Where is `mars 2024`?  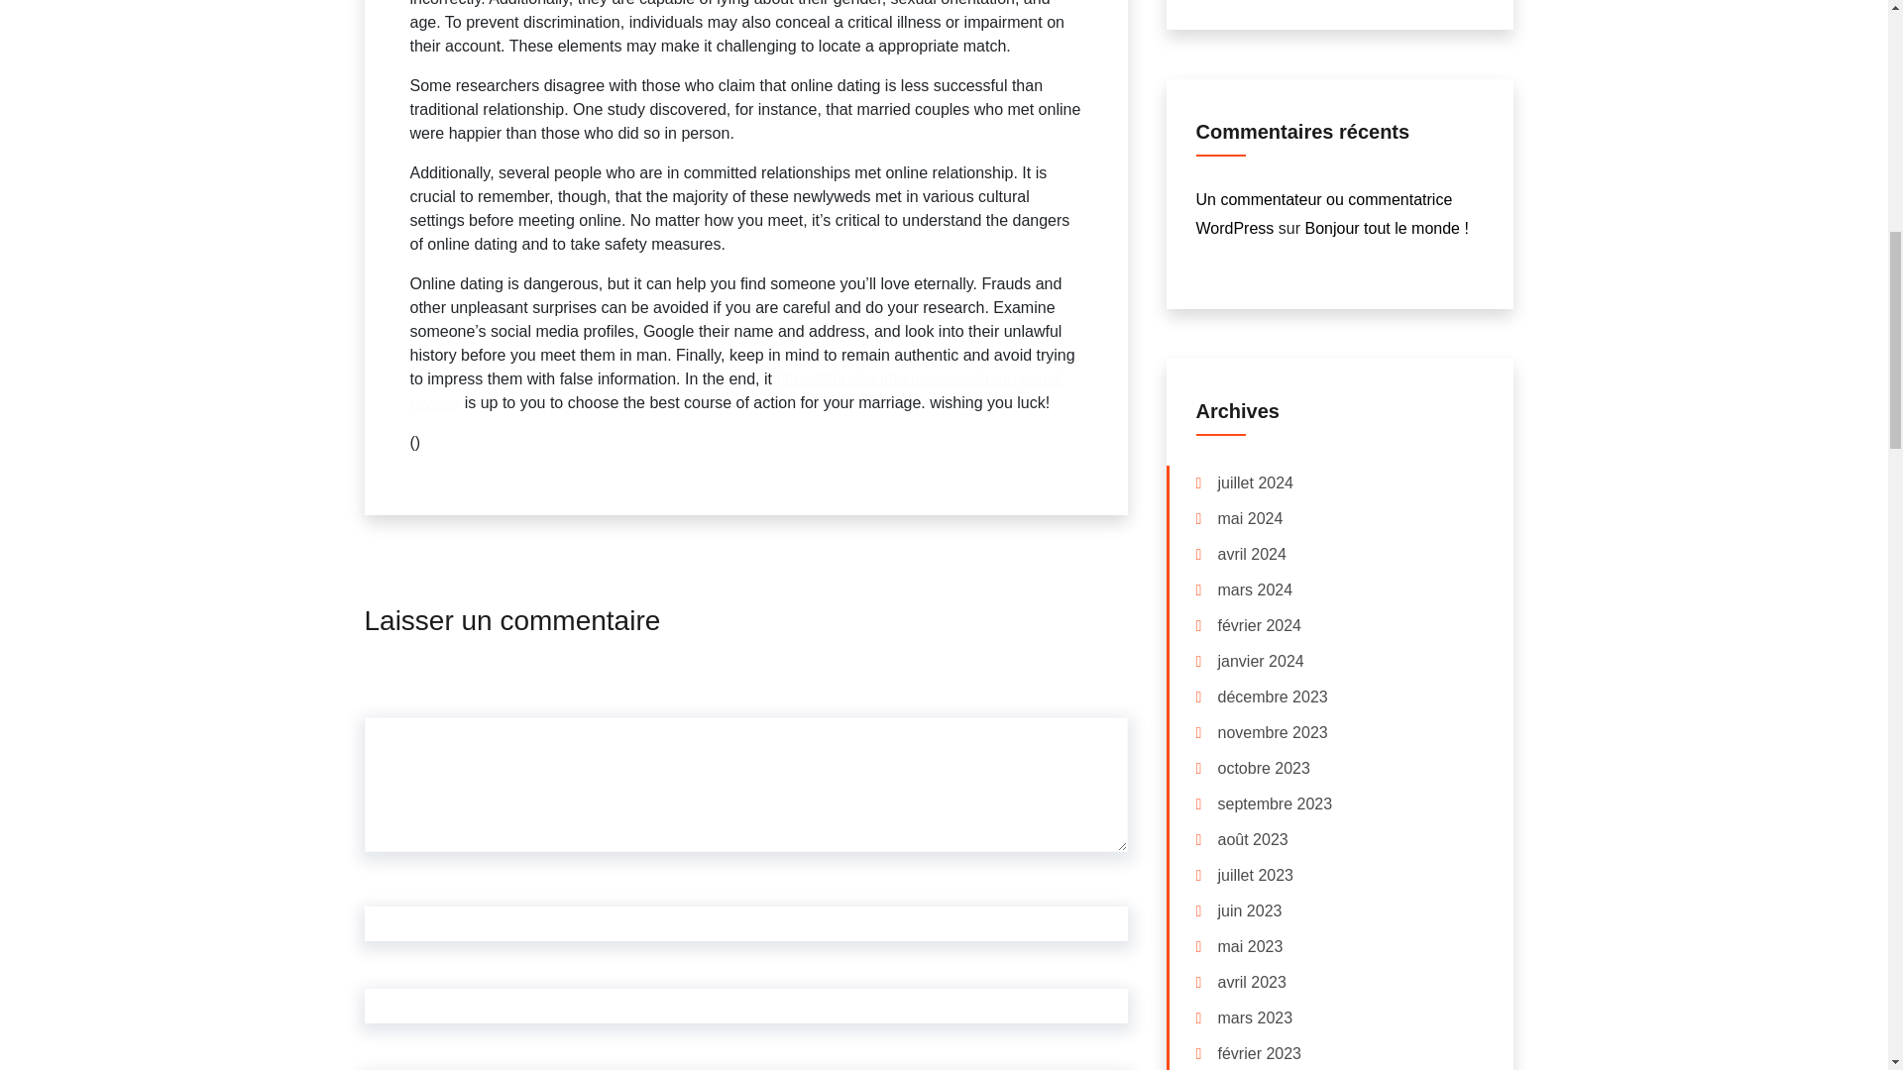 mars 2024 is located at coordinates (1255, 590).